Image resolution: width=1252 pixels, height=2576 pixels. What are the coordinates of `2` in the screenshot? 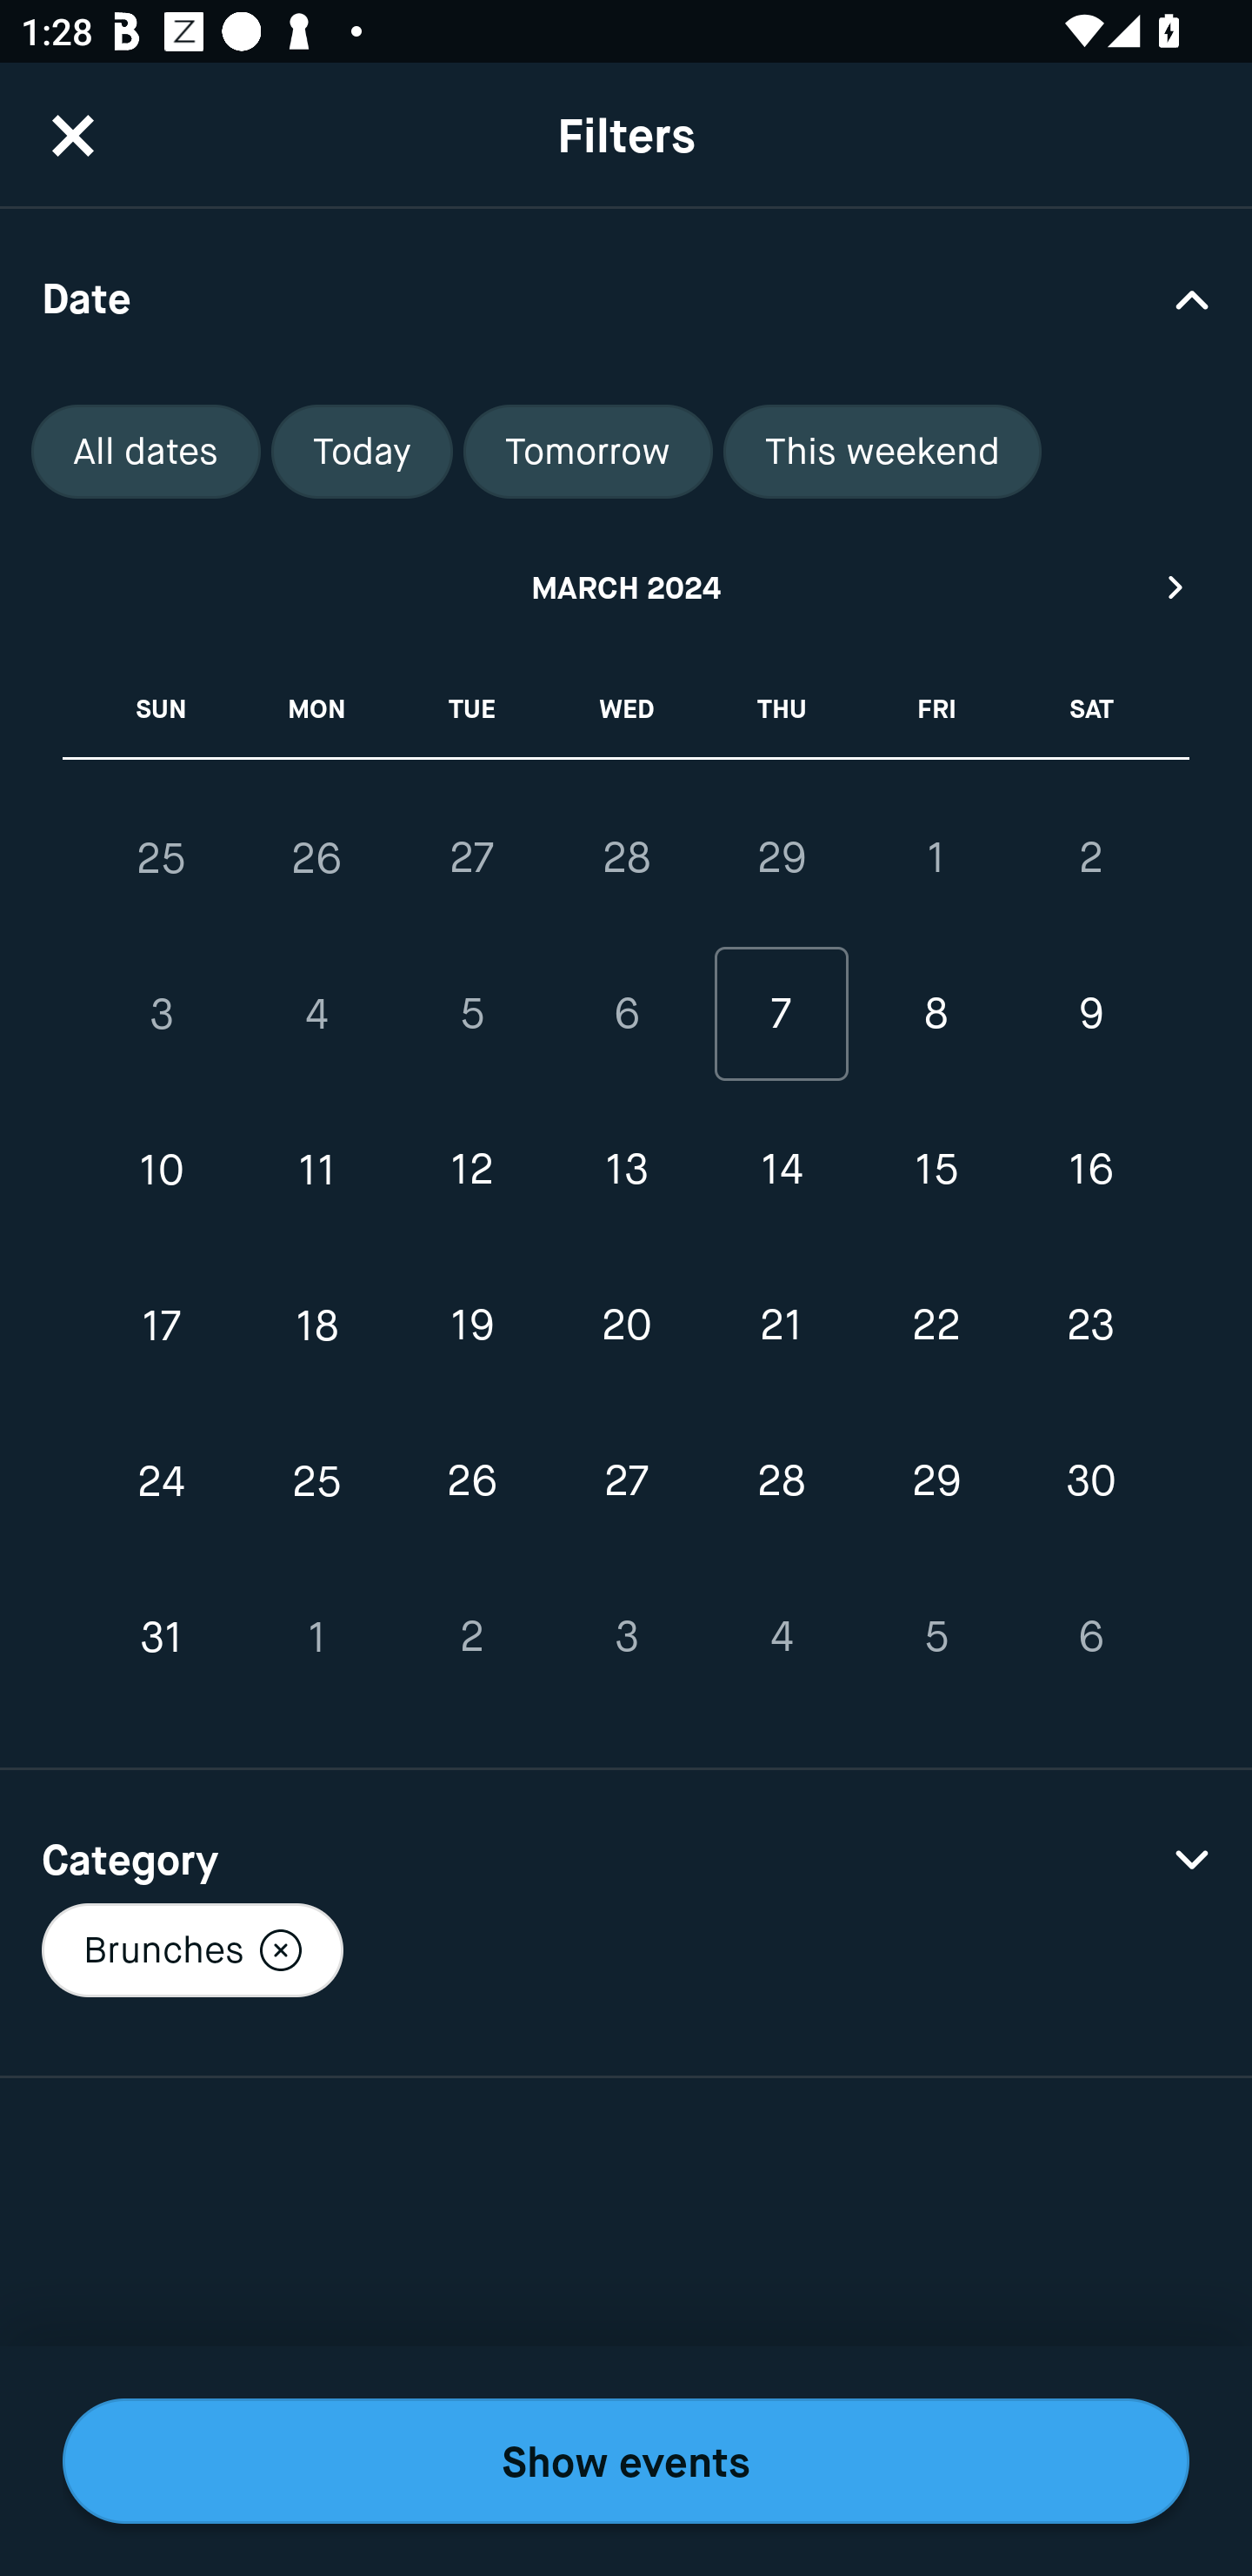 It's located at (471, 1636).